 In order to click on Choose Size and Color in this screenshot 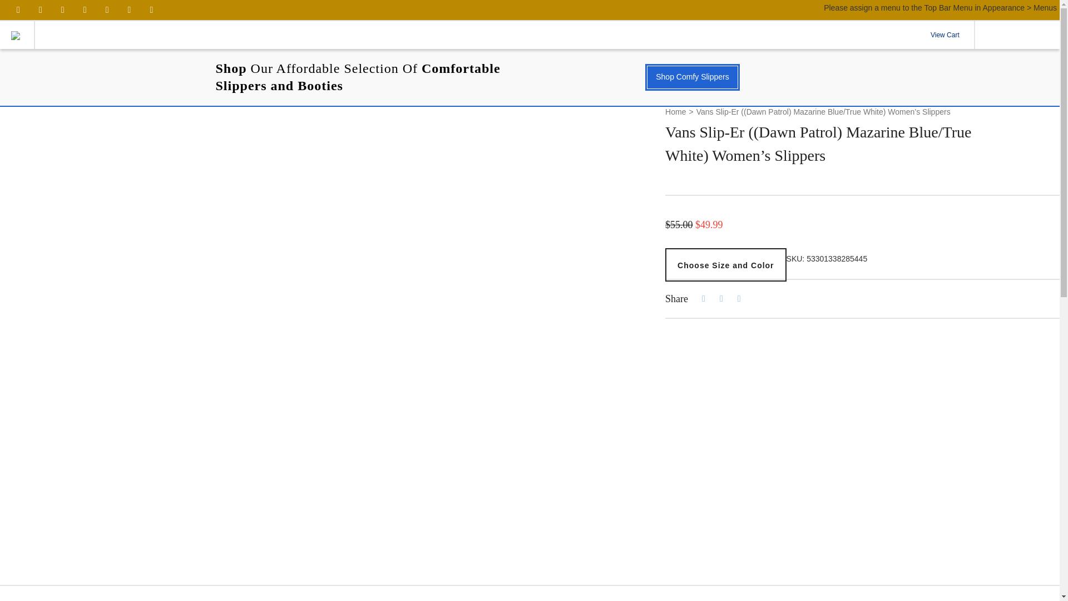, I will do `click(725, 265)`.